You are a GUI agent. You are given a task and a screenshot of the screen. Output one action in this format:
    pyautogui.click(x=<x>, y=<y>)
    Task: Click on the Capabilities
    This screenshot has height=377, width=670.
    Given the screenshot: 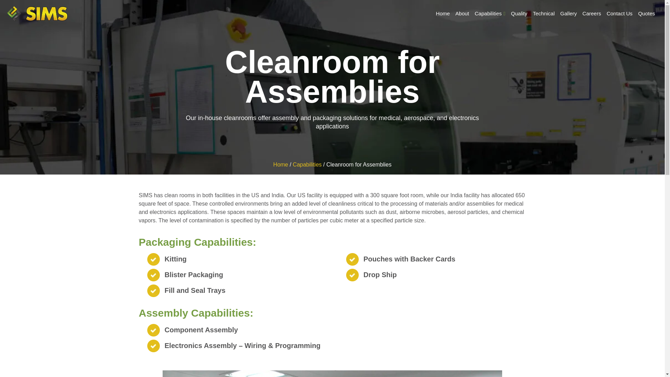 What is the action you would take?
    pyautogui.click(x=490, y=14)
    